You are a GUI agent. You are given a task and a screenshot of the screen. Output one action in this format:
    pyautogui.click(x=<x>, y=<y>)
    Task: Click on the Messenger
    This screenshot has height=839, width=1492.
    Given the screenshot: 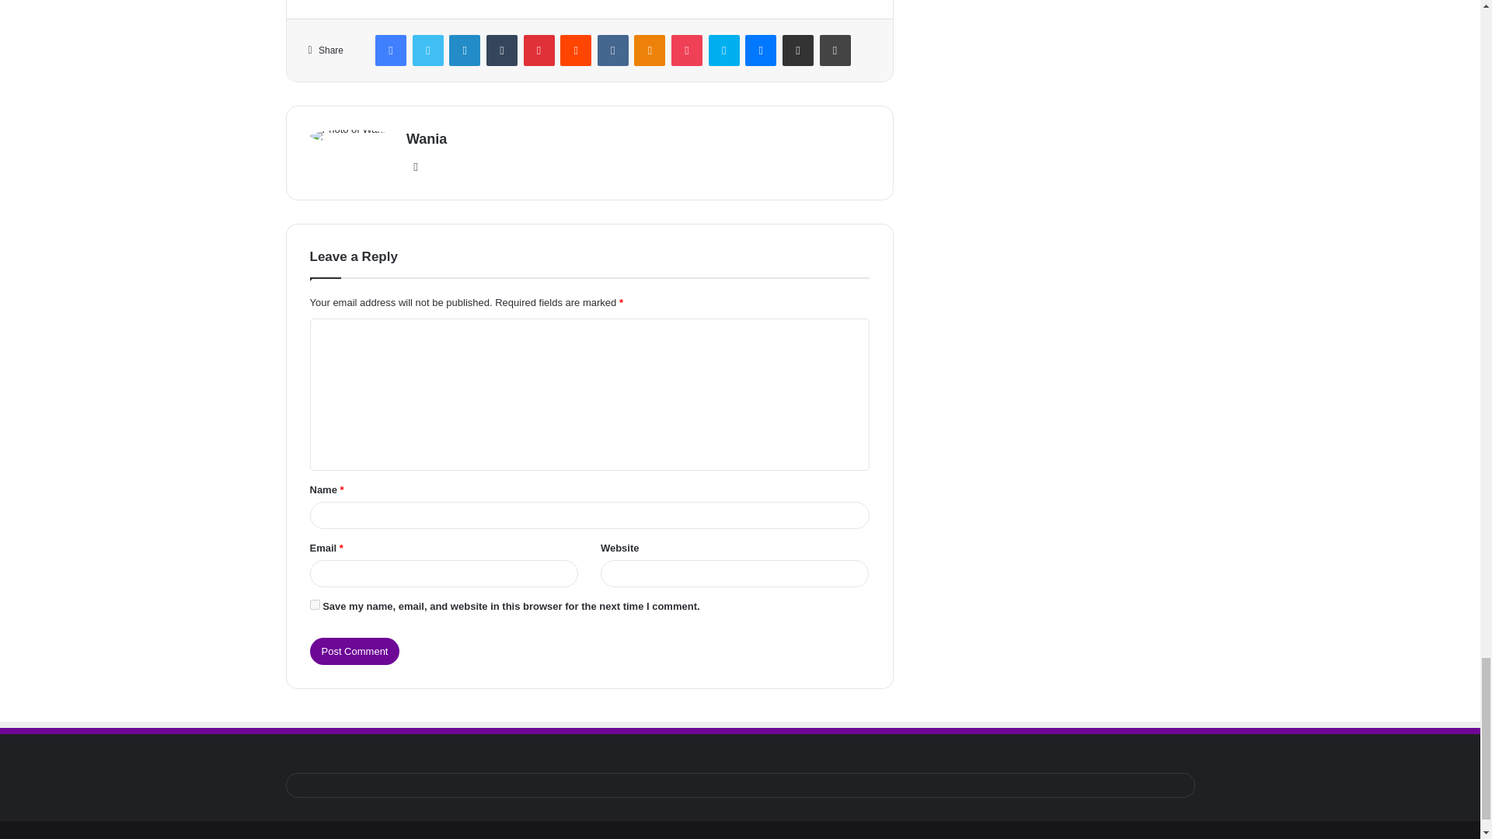 What is the action you would take?
    pyautogui.click(x=760, y=50)
    